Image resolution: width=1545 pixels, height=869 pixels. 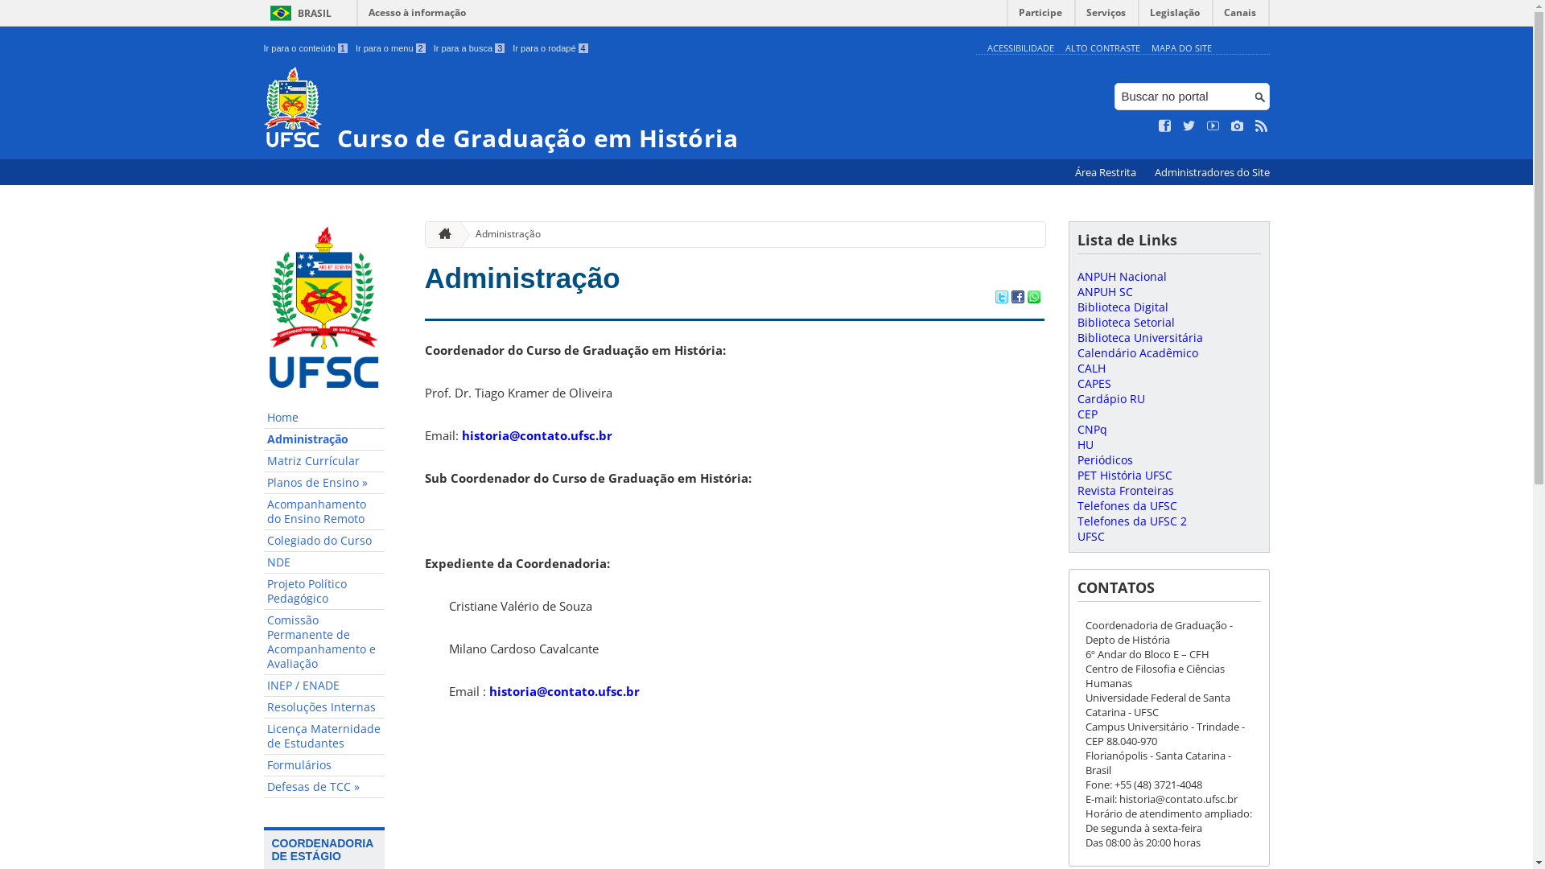 What do you see at coordinates (1086, 414) in the screenshot?
I see `CEP` at bounding box center [1086, 414].